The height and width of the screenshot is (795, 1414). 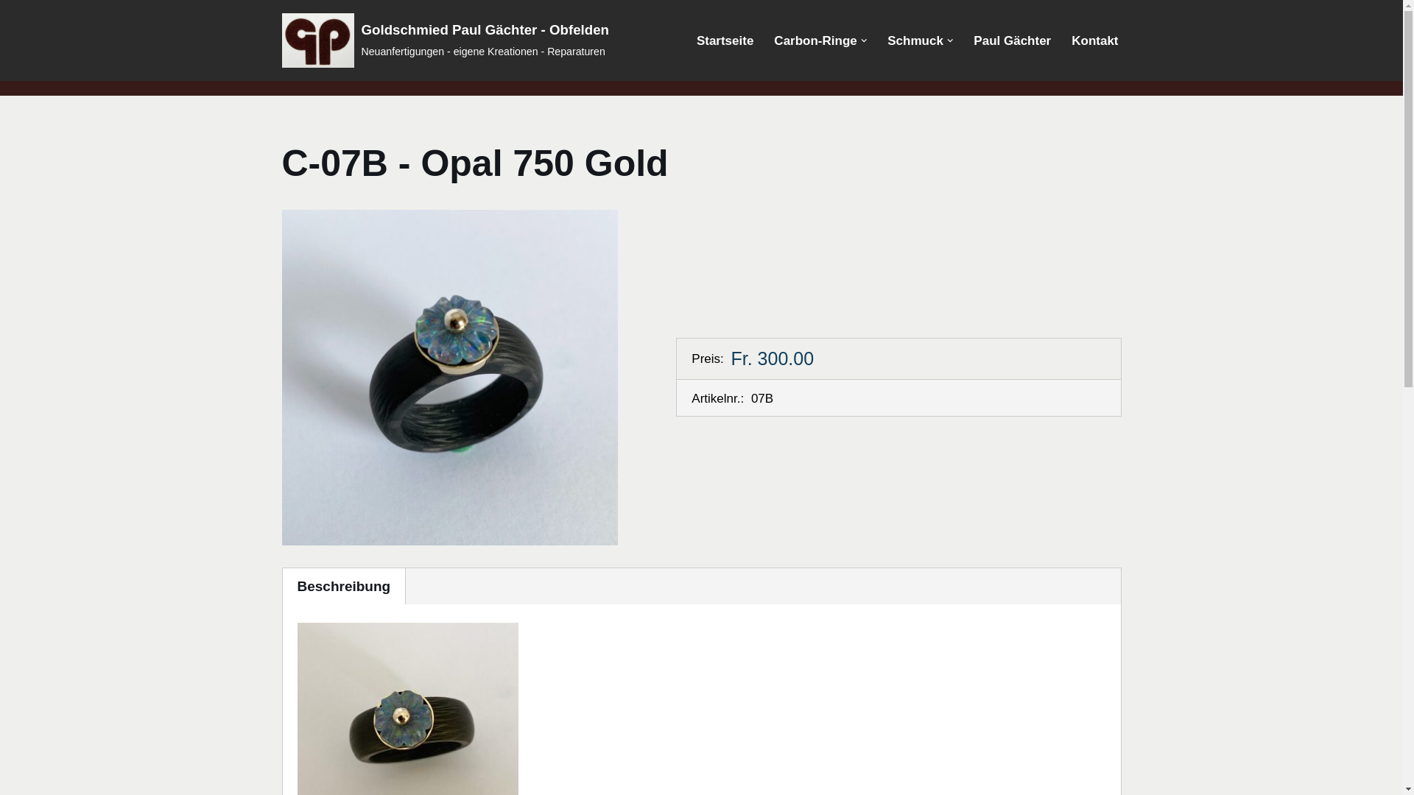 What do you see at coordinates (725, 40) in the screenshot?
I see `Startseite` at bounding box center [725, 40].